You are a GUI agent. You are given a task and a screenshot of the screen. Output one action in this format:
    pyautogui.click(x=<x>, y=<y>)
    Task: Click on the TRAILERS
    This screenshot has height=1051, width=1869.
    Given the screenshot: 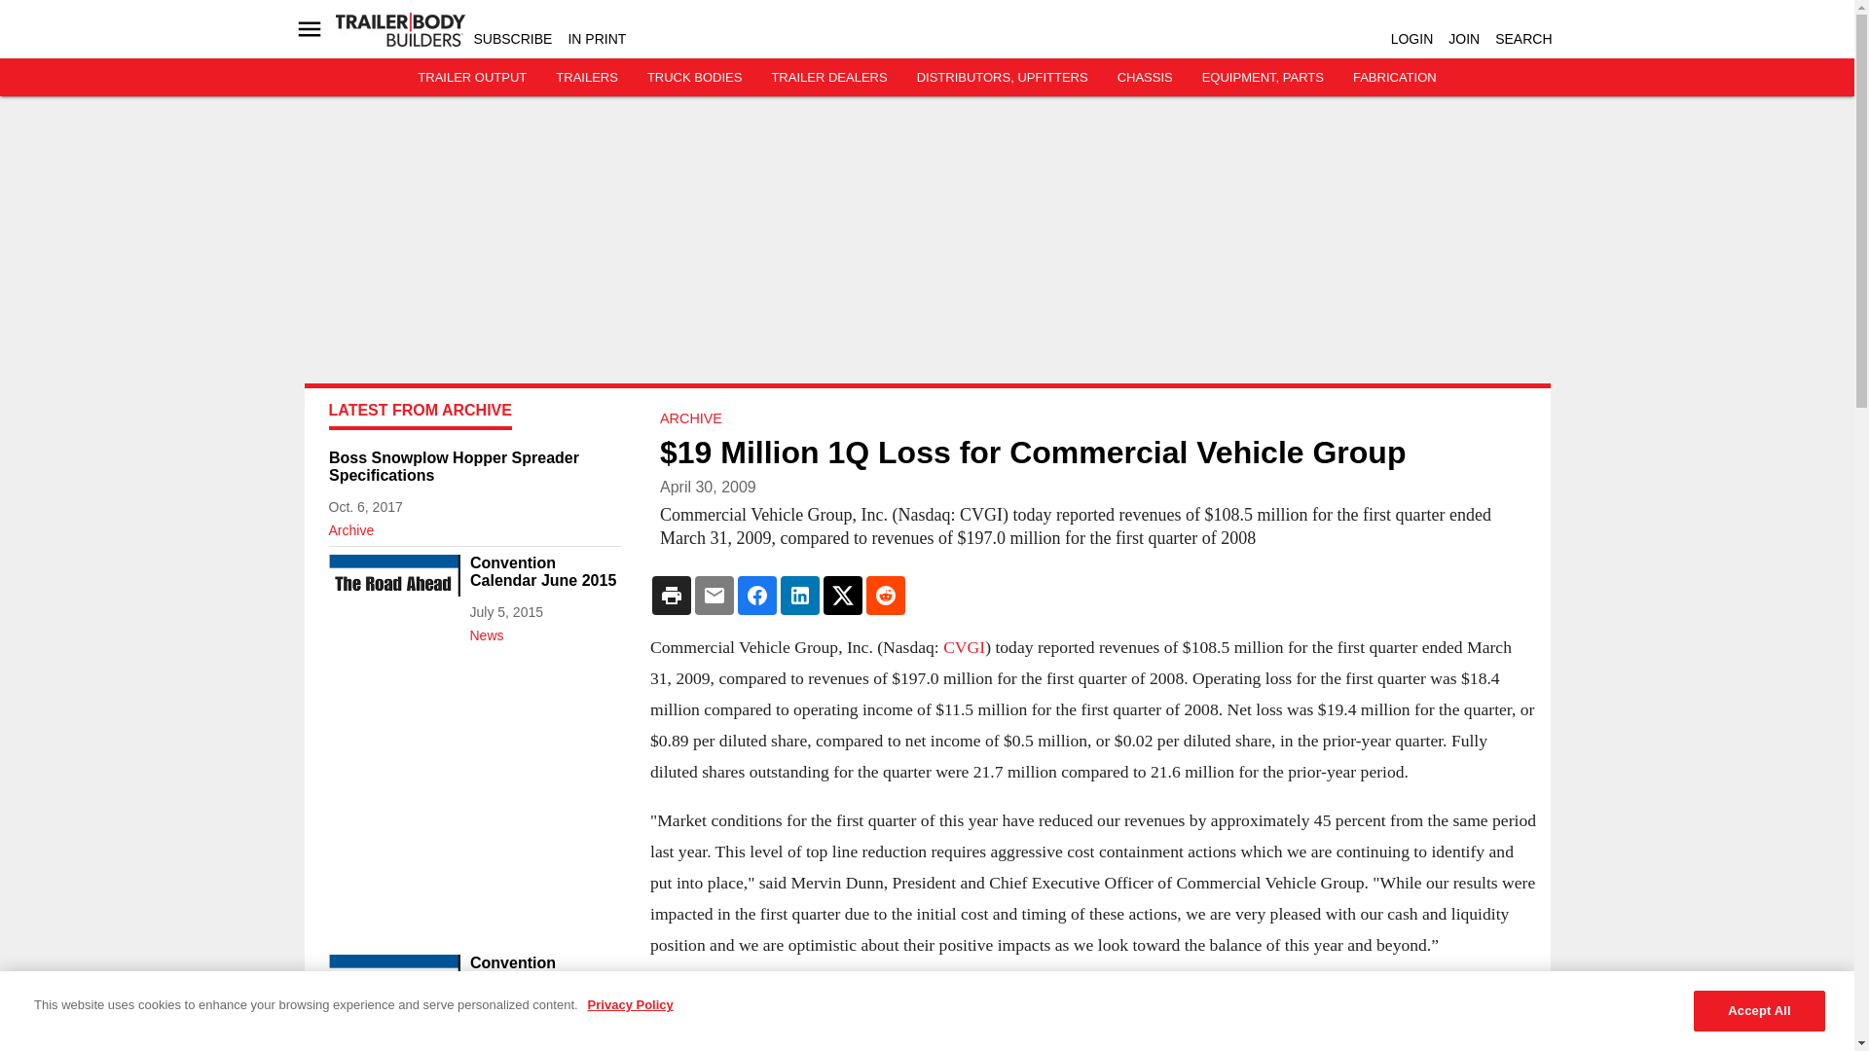 What is the action you would take?
    pyautogui.click(x=586, y=78)
    